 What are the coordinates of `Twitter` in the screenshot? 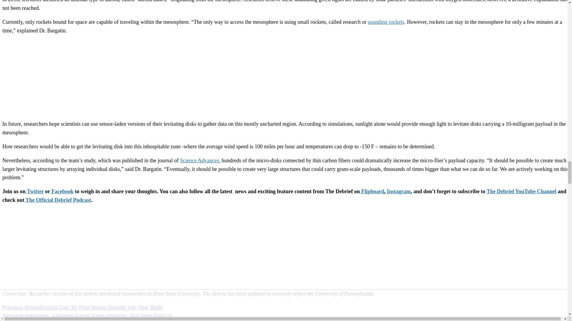 It's located at (35, 191).